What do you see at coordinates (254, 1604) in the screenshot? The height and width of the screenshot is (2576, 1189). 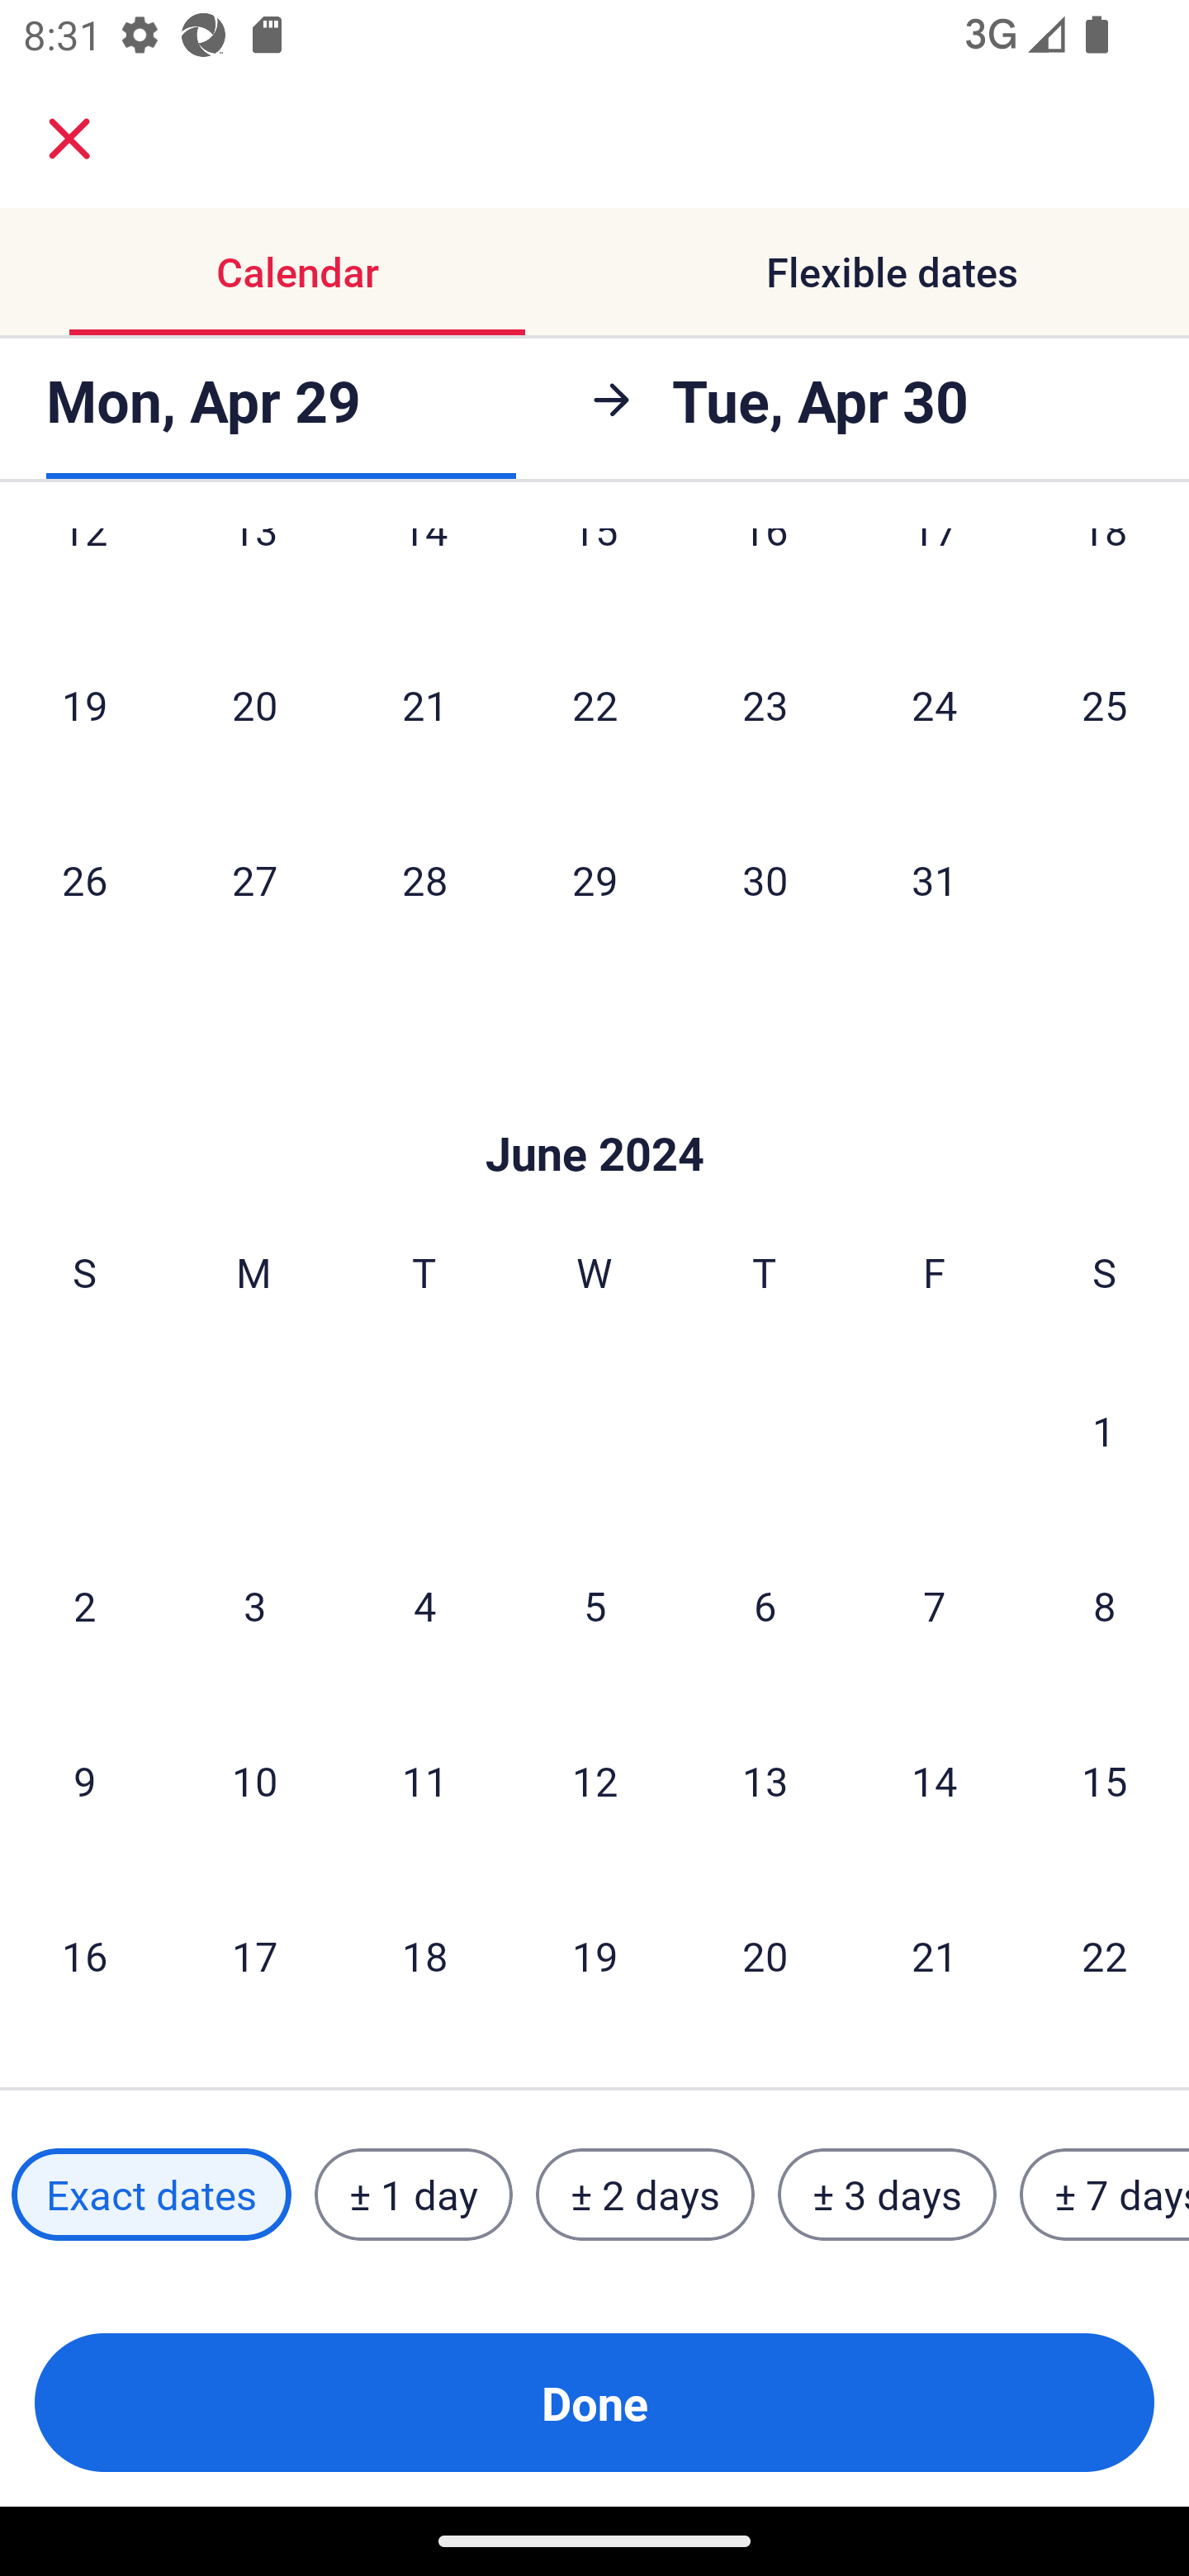 I see `3 Monday, June 3, 2024` at bounding box center [254, 1604].